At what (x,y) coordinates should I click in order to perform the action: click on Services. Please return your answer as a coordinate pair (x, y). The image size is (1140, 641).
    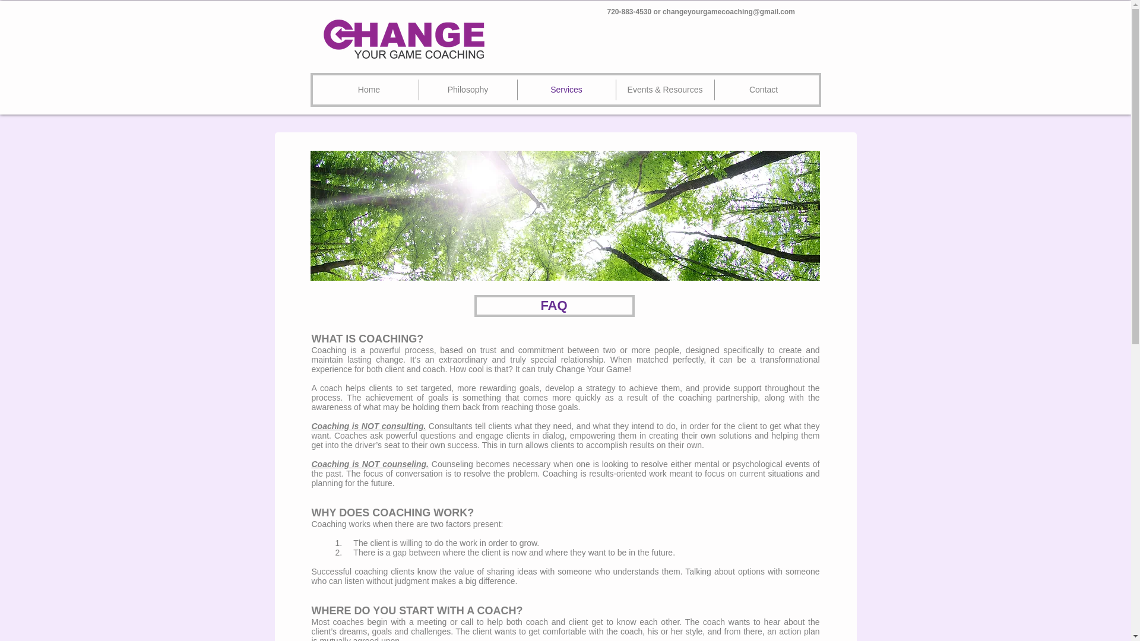
    Looking at the image, I should click on (566, 89).